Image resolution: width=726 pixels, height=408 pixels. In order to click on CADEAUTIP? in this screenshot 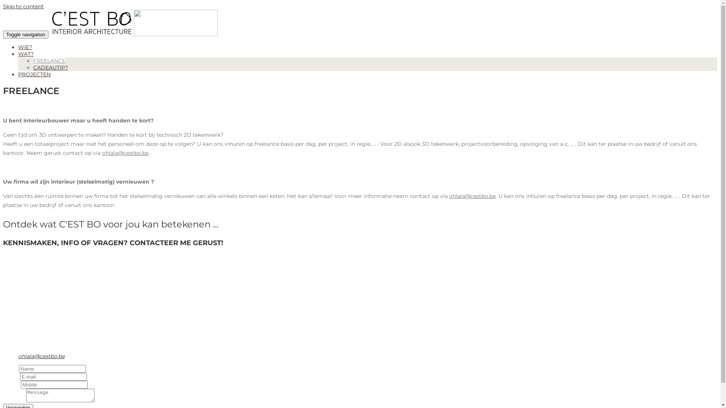, I will do `click(51, 68)`.